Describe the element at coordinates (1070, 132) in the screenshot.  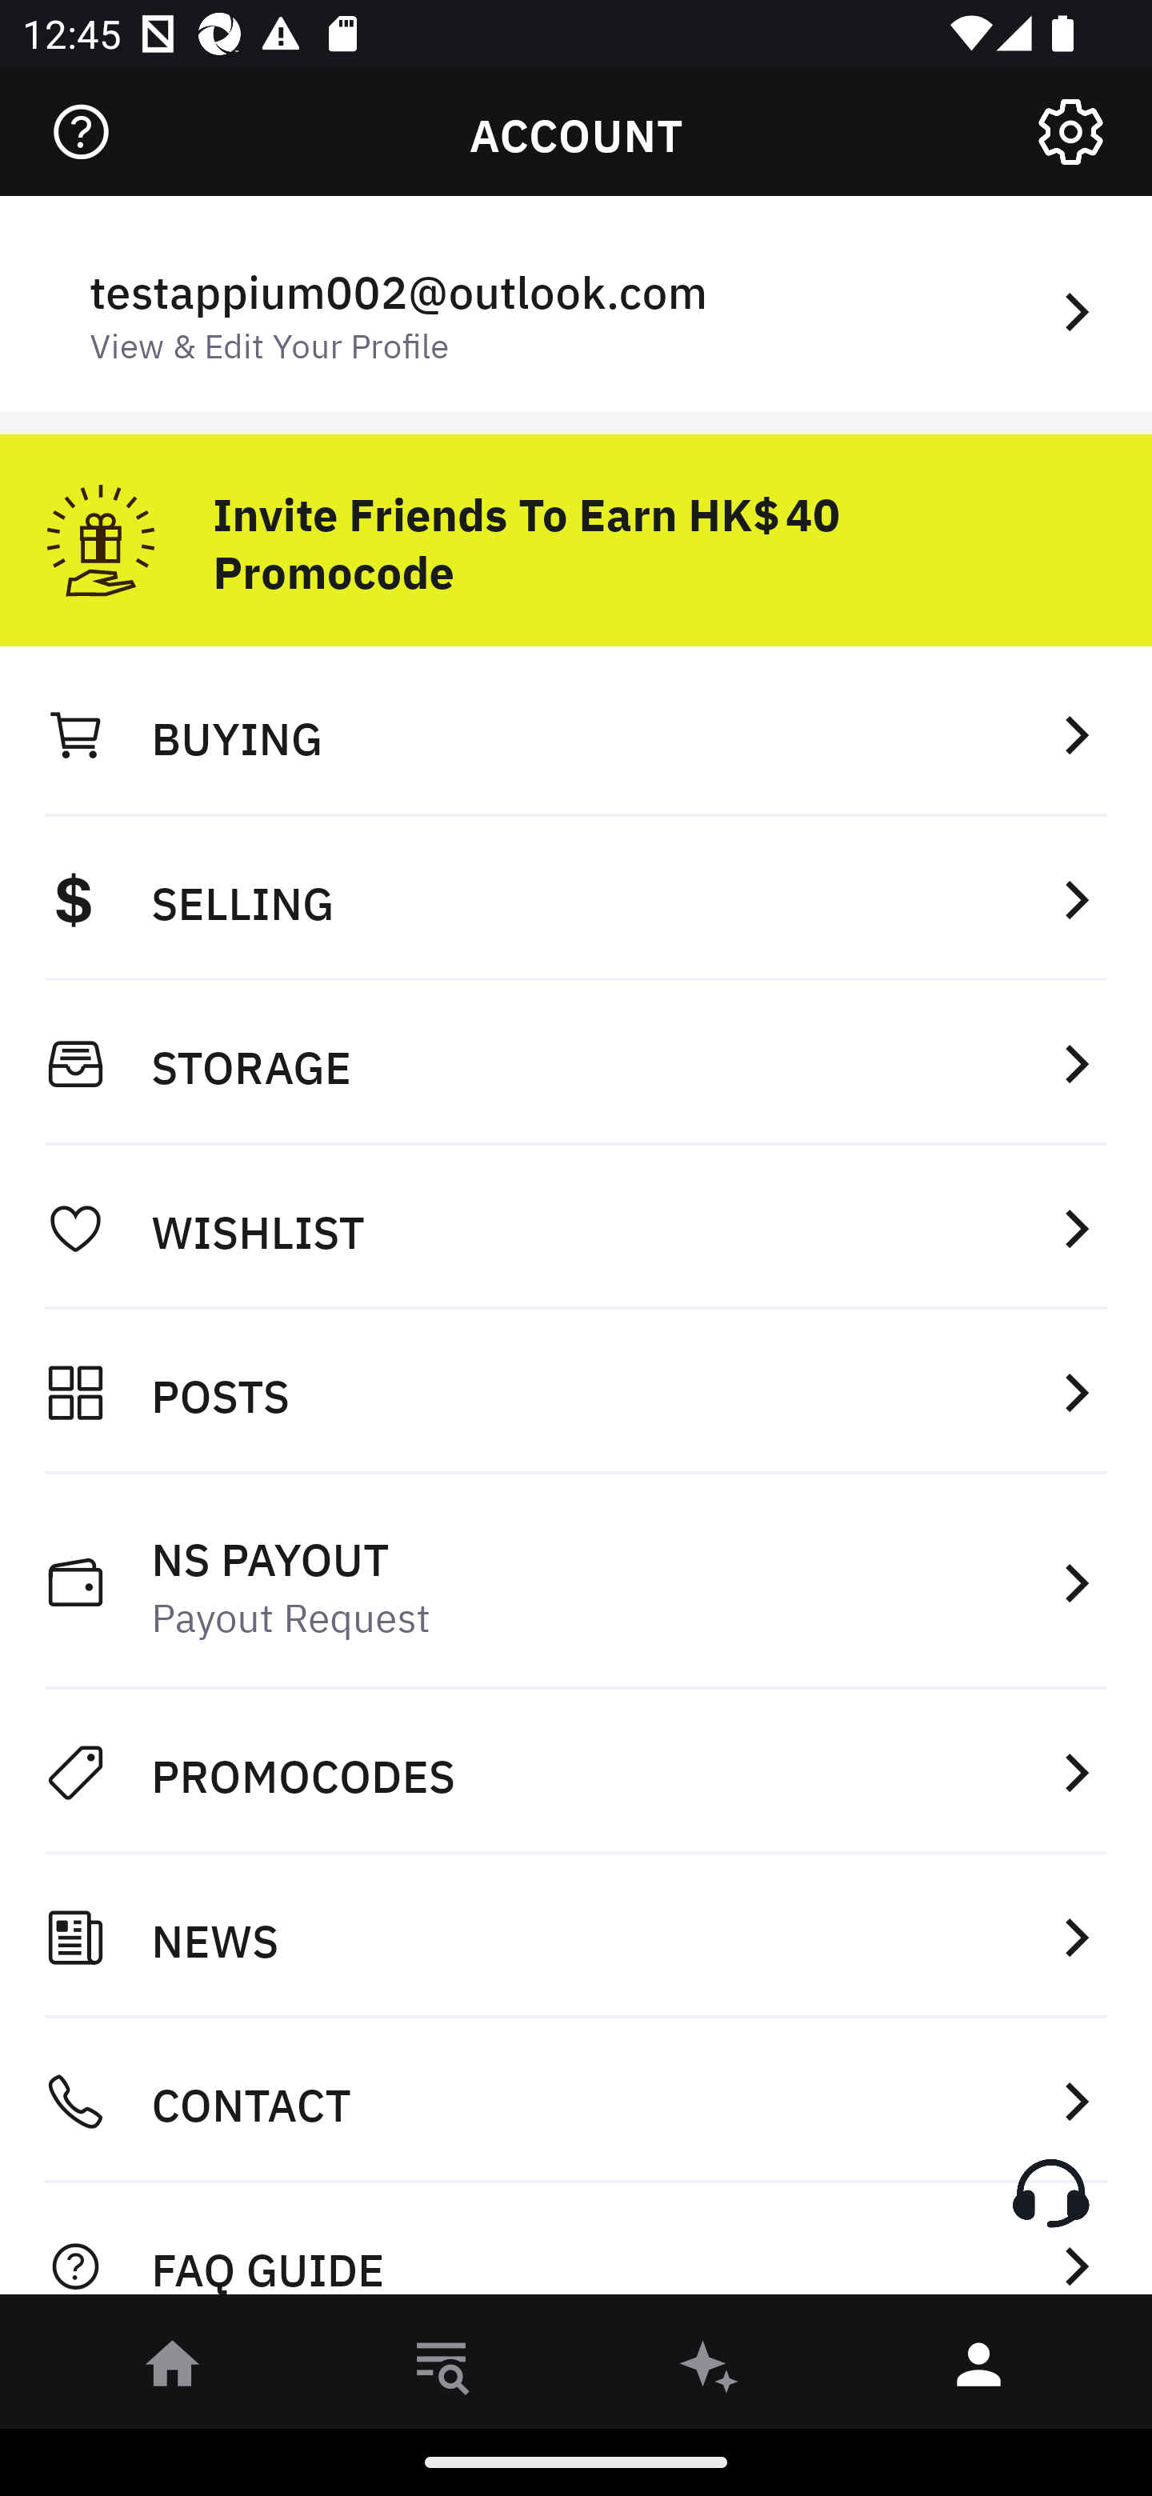
I see `` at that location.